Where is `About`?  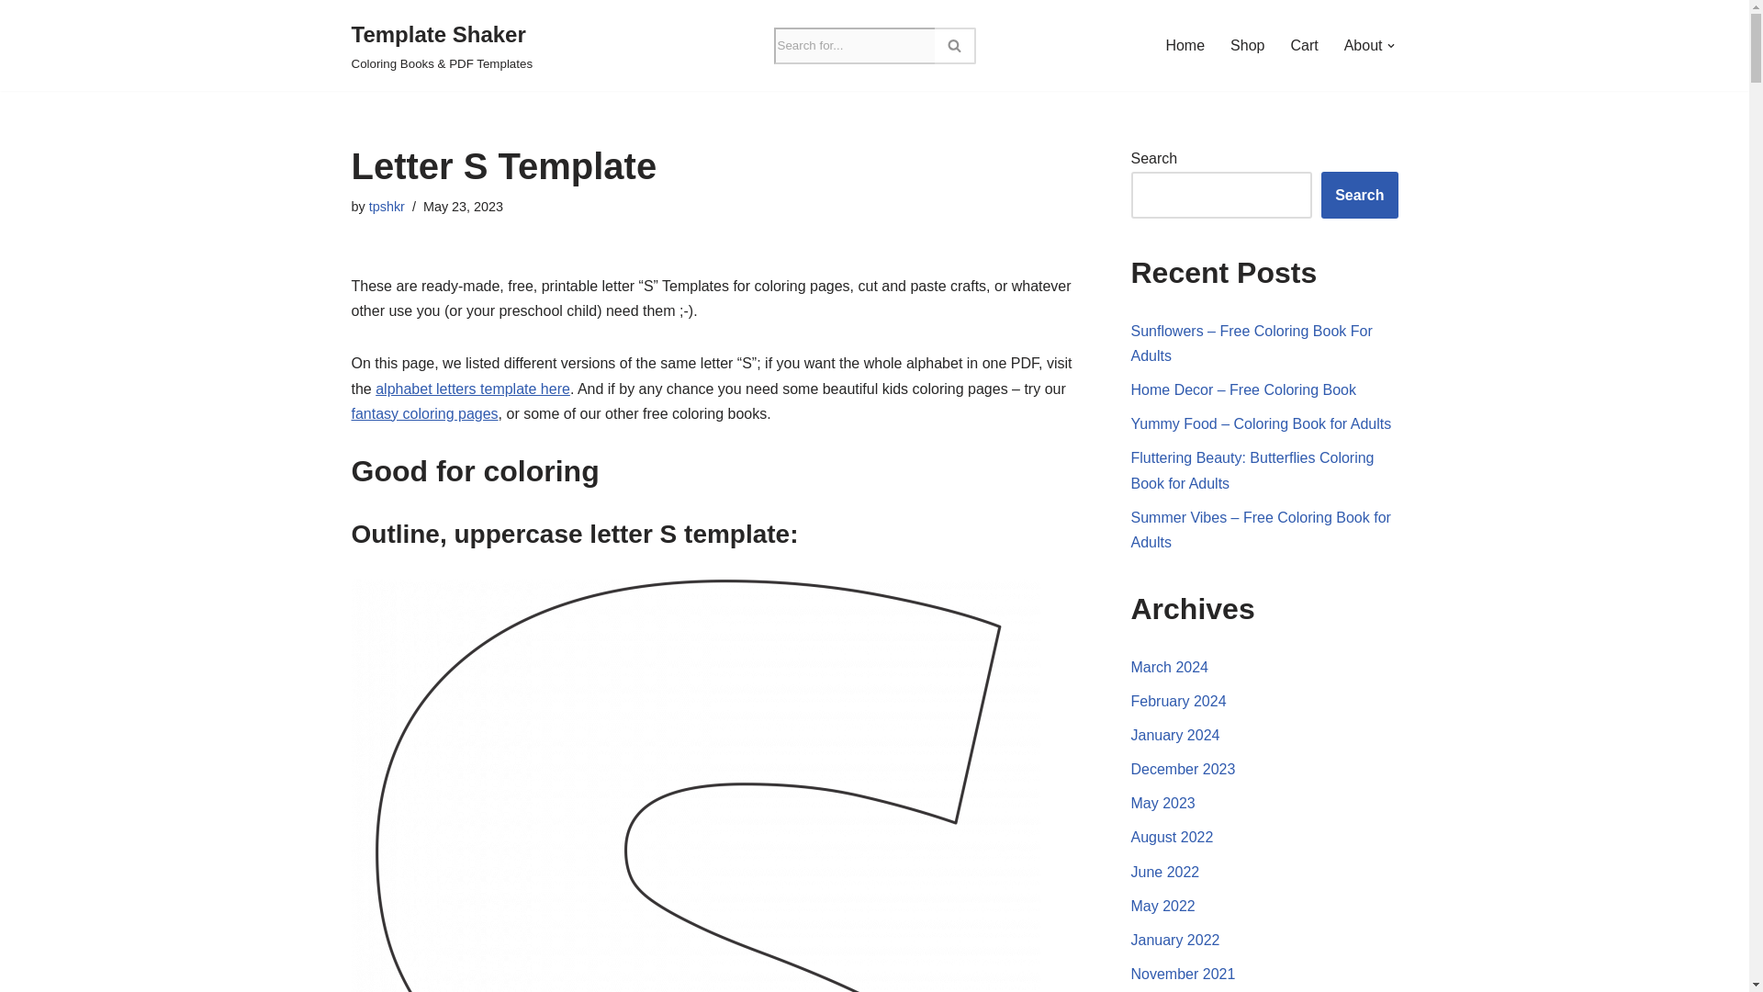
About is located at coordinates (1363, 44).